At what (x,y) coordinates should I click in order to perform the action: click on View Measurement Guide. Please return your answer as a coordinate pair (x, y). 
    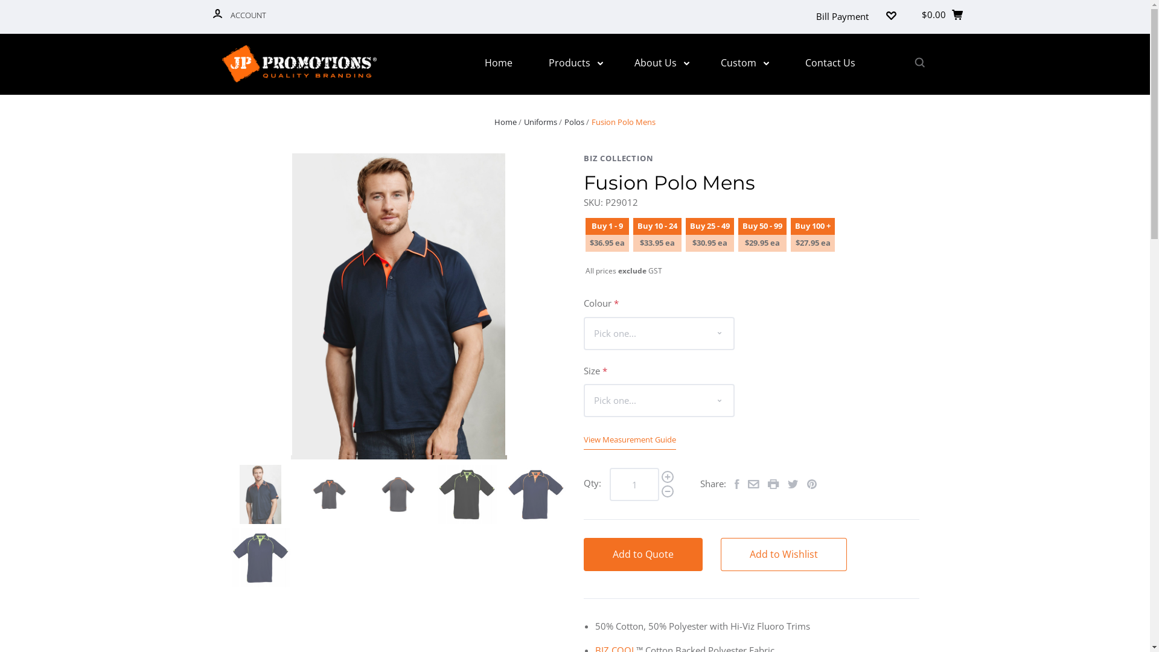
    Looking at the image, I should click on (630, 439).